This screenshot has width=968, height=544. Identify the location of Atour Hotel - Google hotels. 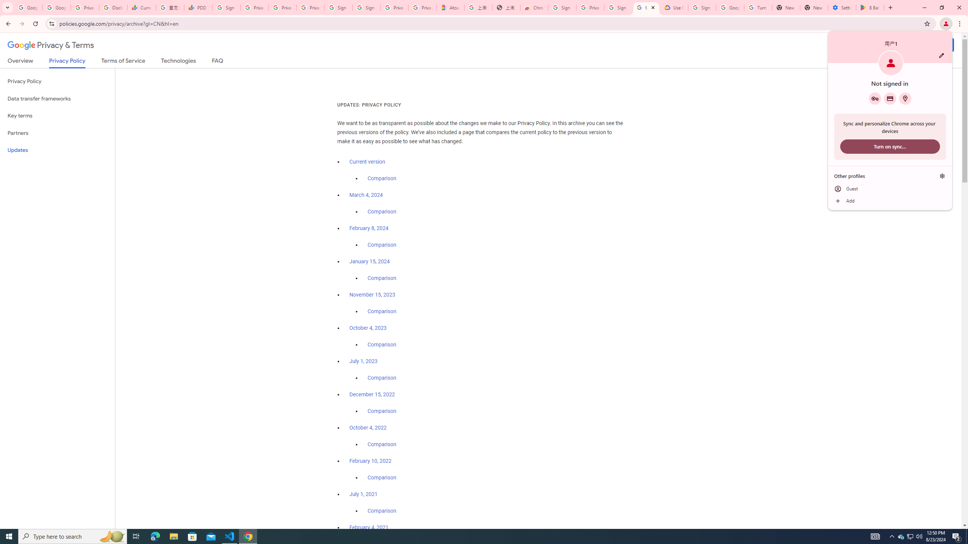
(450, 8).